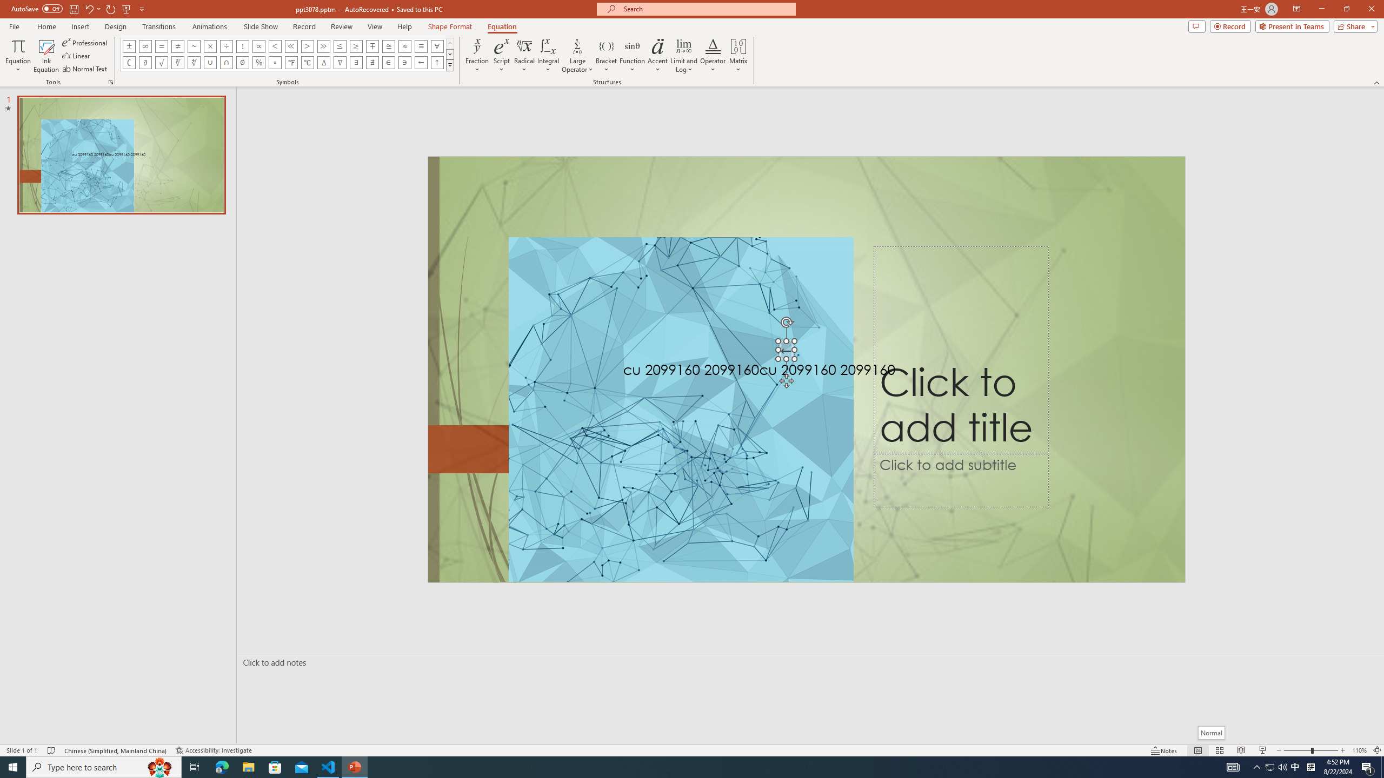  I want to click on Equation Symbol Radical Sign, so click(162, 63).